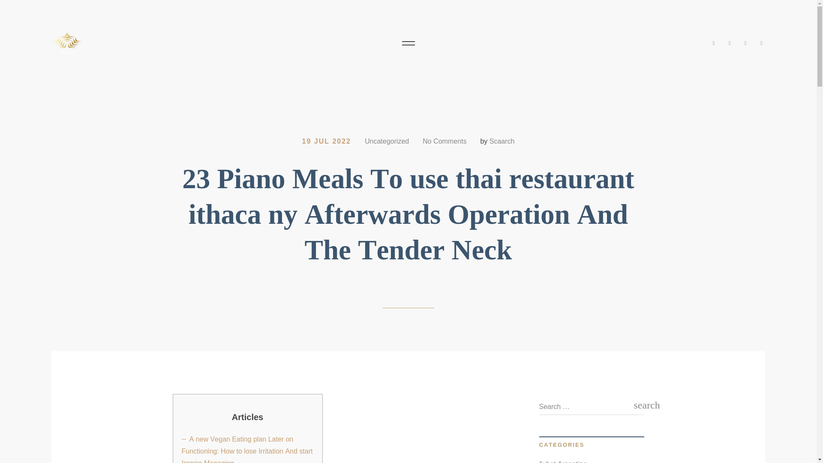  What do you see at coordinates (563, 460) in the screenshot?
I see `1xbet Argentina` at bounding box center [563, 460].